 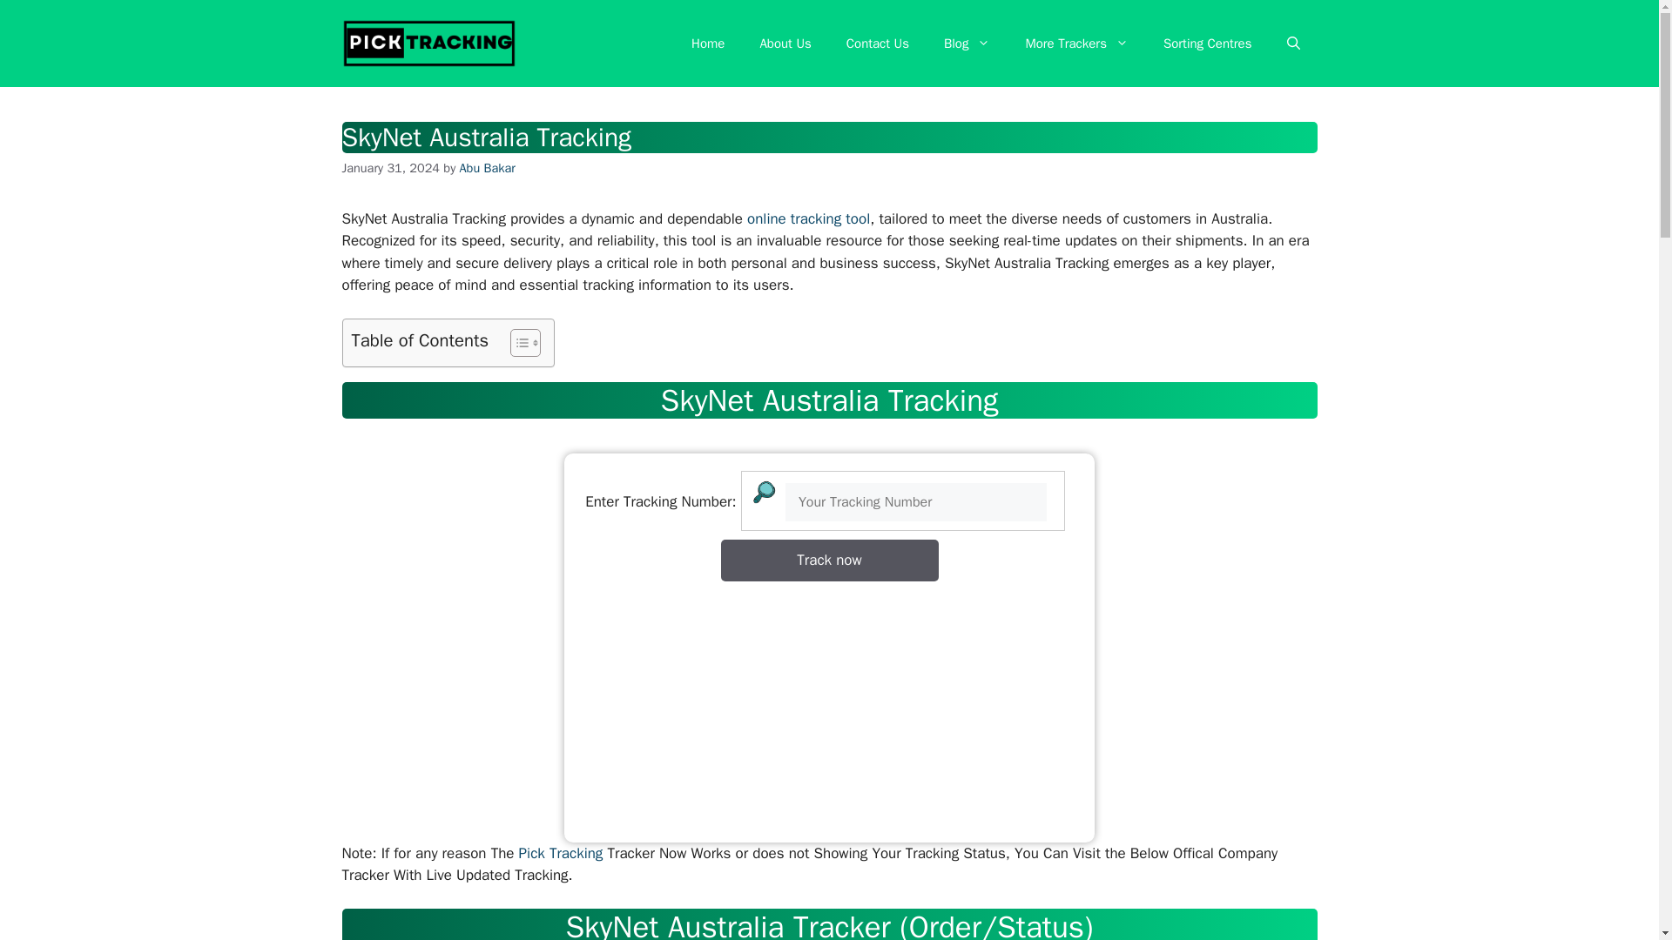 I want to click on Abu Bakar, so click(x=488, y=167).